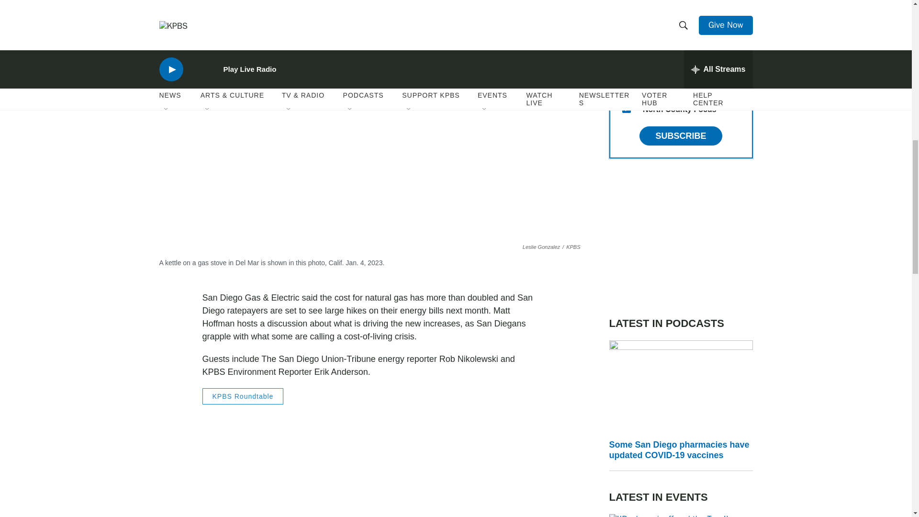  I want to click on 1, so click(626, 63).